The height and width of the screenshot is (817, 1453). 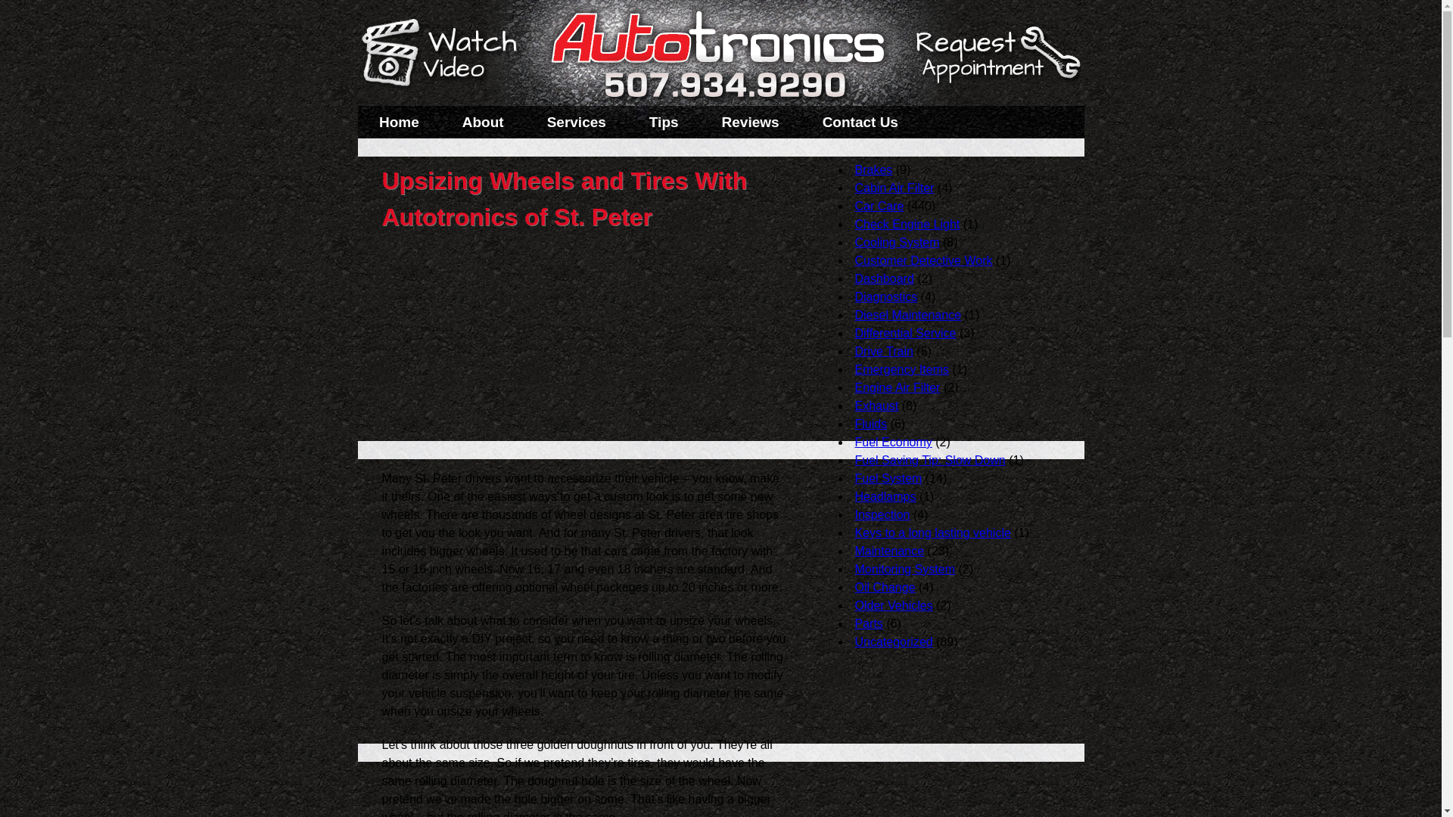 I want to click on Monitoring System, so click(x=905, y=569).